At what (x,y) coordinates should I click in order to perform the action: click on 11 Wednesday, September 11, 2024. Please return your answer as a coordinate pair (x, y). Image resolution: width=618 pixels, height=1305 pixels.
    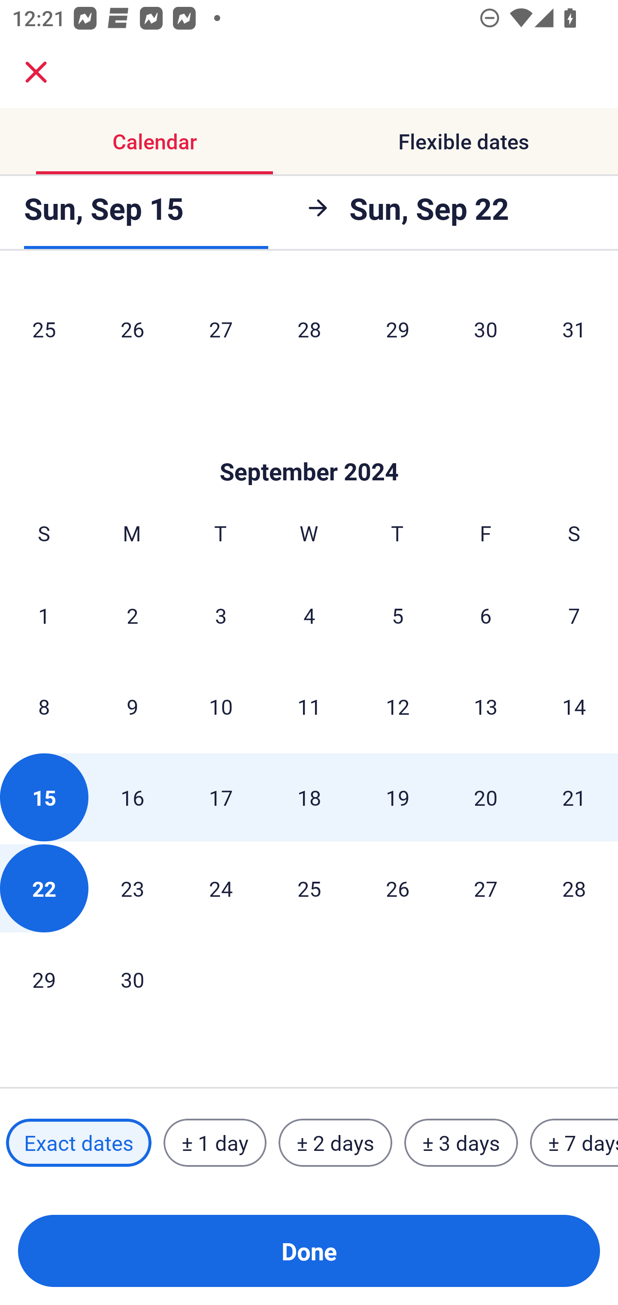
    Looking at the image, I should click on (309, 707).